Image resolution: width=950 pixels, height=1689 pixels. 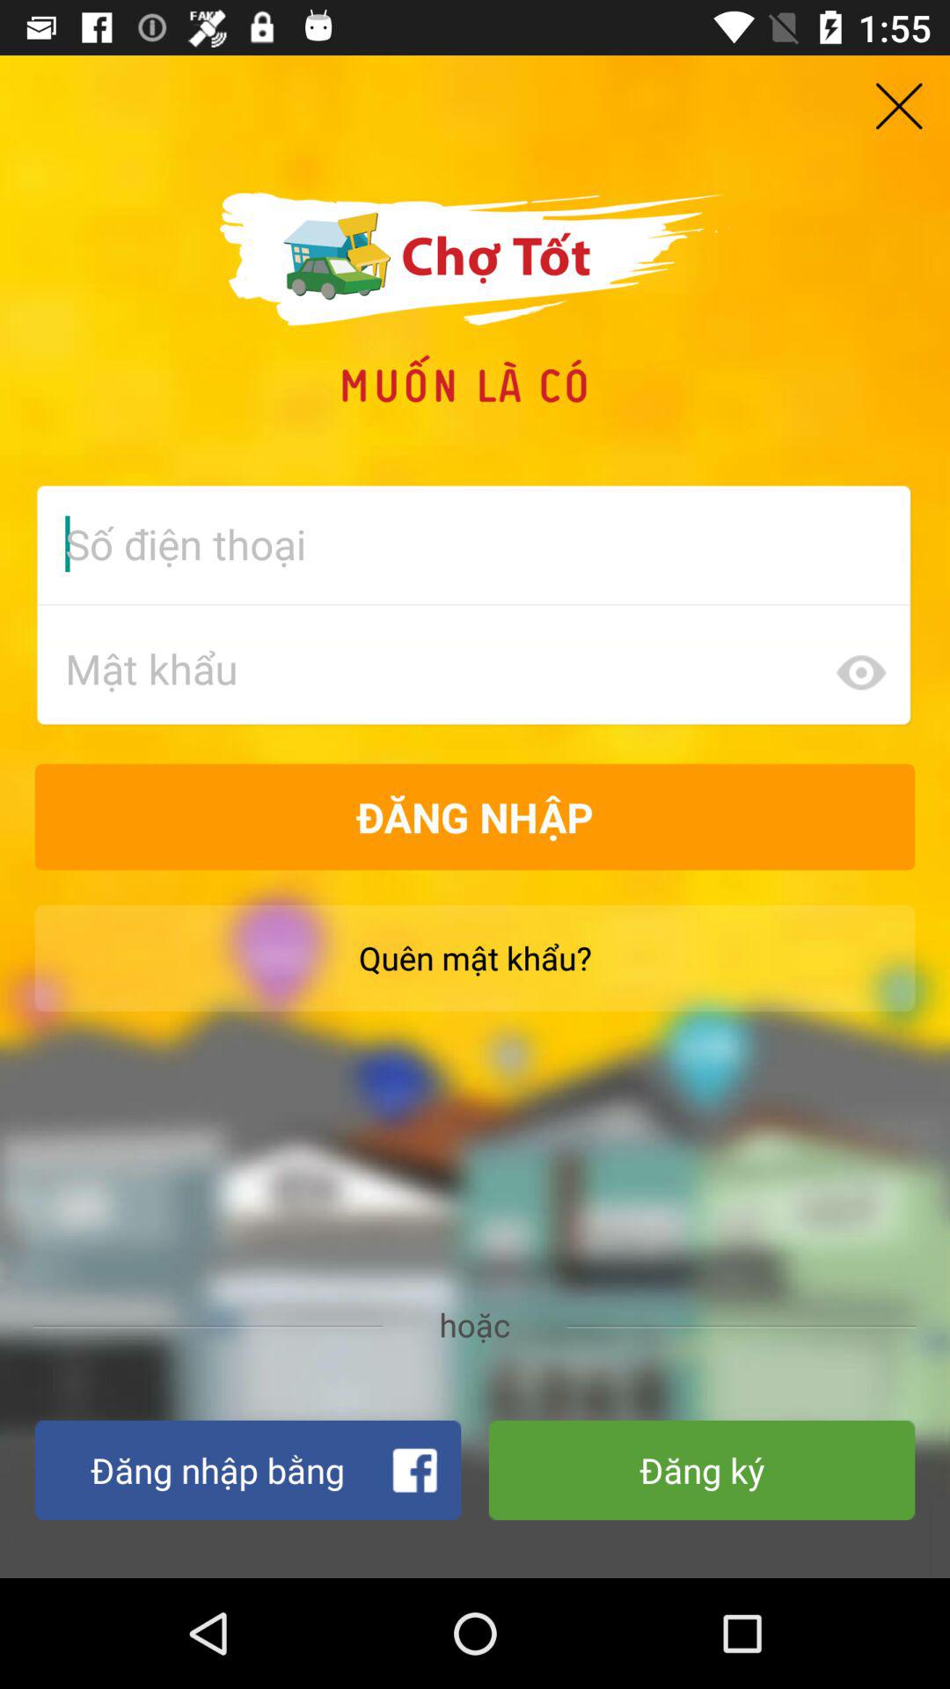 I want to click on select the blue color button, so click(x=247, y=1470).